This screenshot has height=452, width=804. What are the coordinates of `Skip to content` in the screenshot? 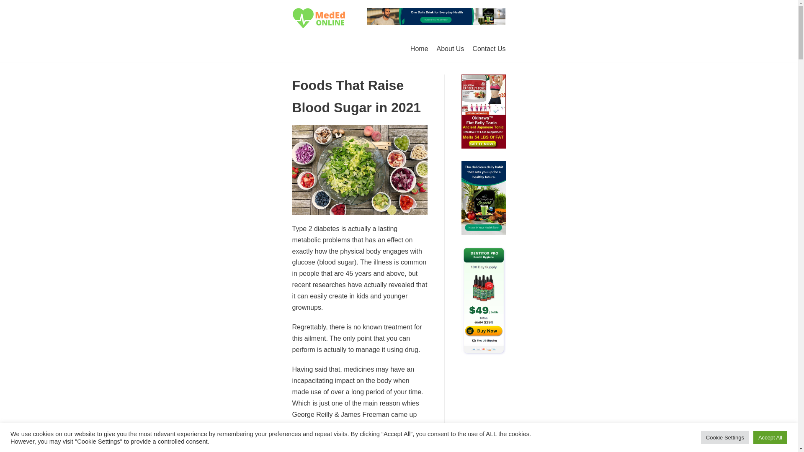 It's located at (8, 4).